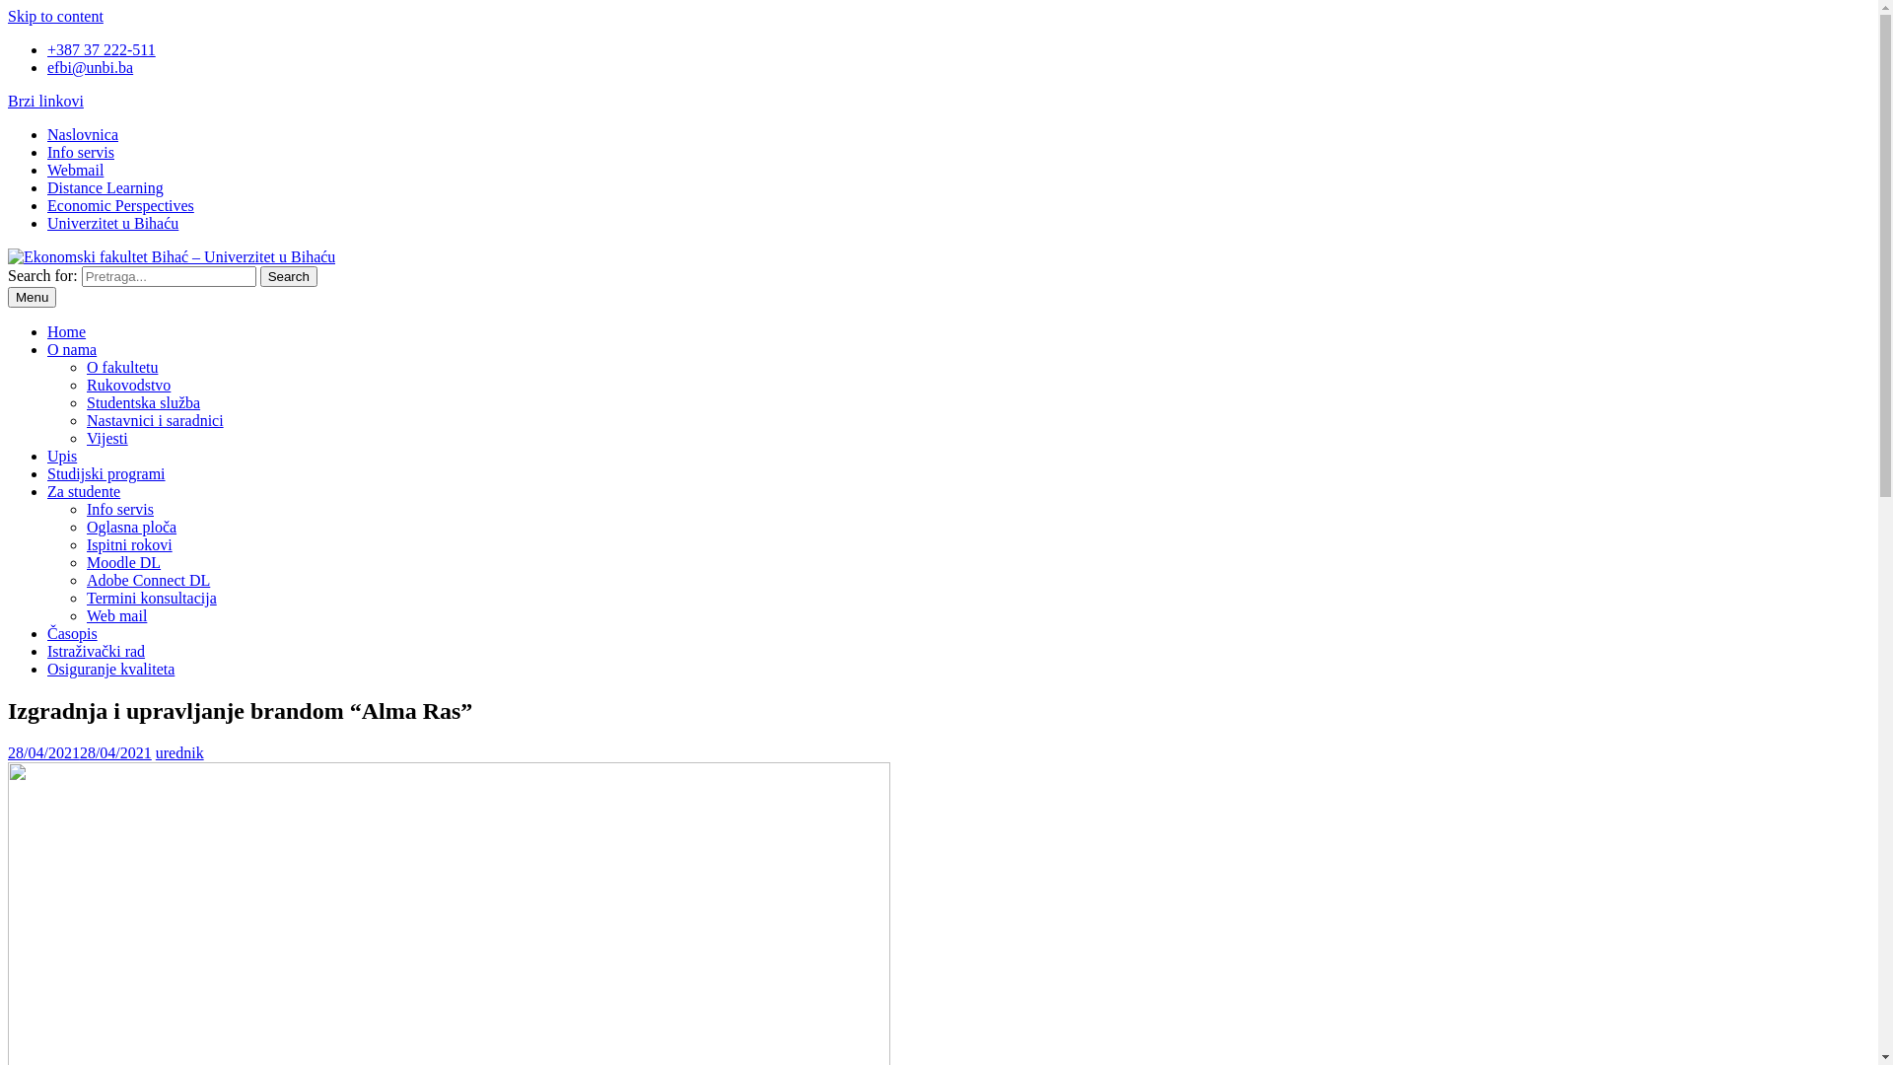 Image resolution: width=1893 pixels, height=1065 pixels. I want to click on O nama, so click(72, 349).